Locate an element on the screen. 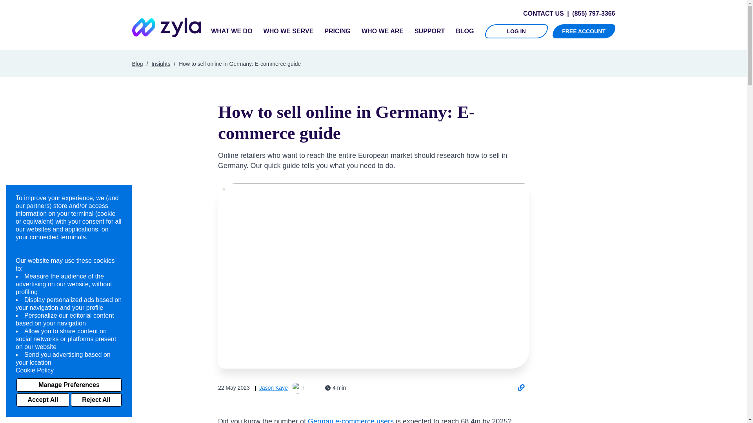  SUPPORT is located at coordinates (430, 31).